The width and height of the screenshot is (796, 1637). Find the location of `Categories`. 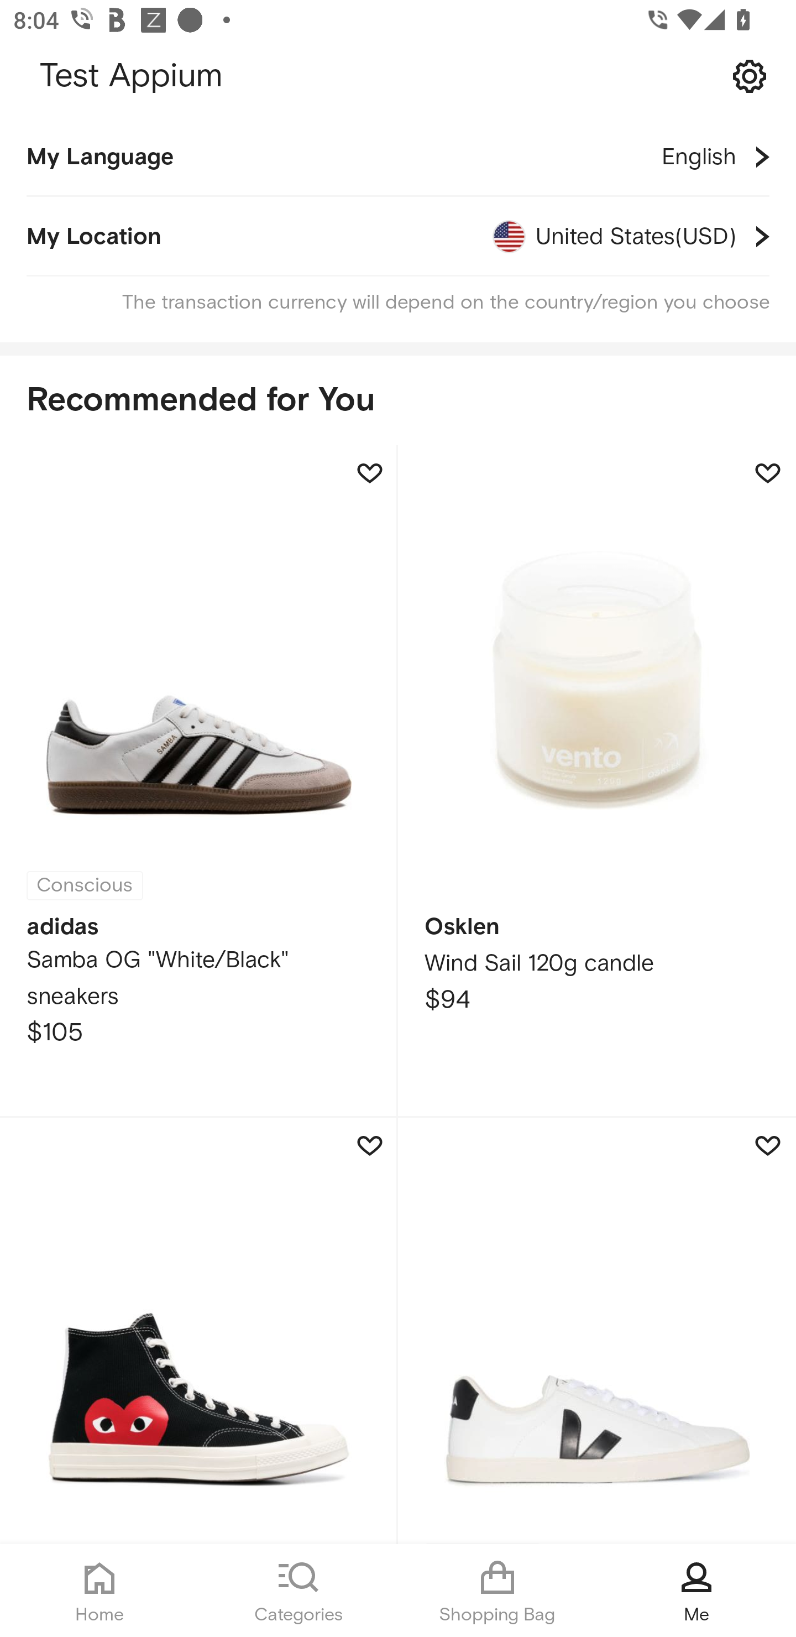

Categories is located at coordinates (298, 1591).